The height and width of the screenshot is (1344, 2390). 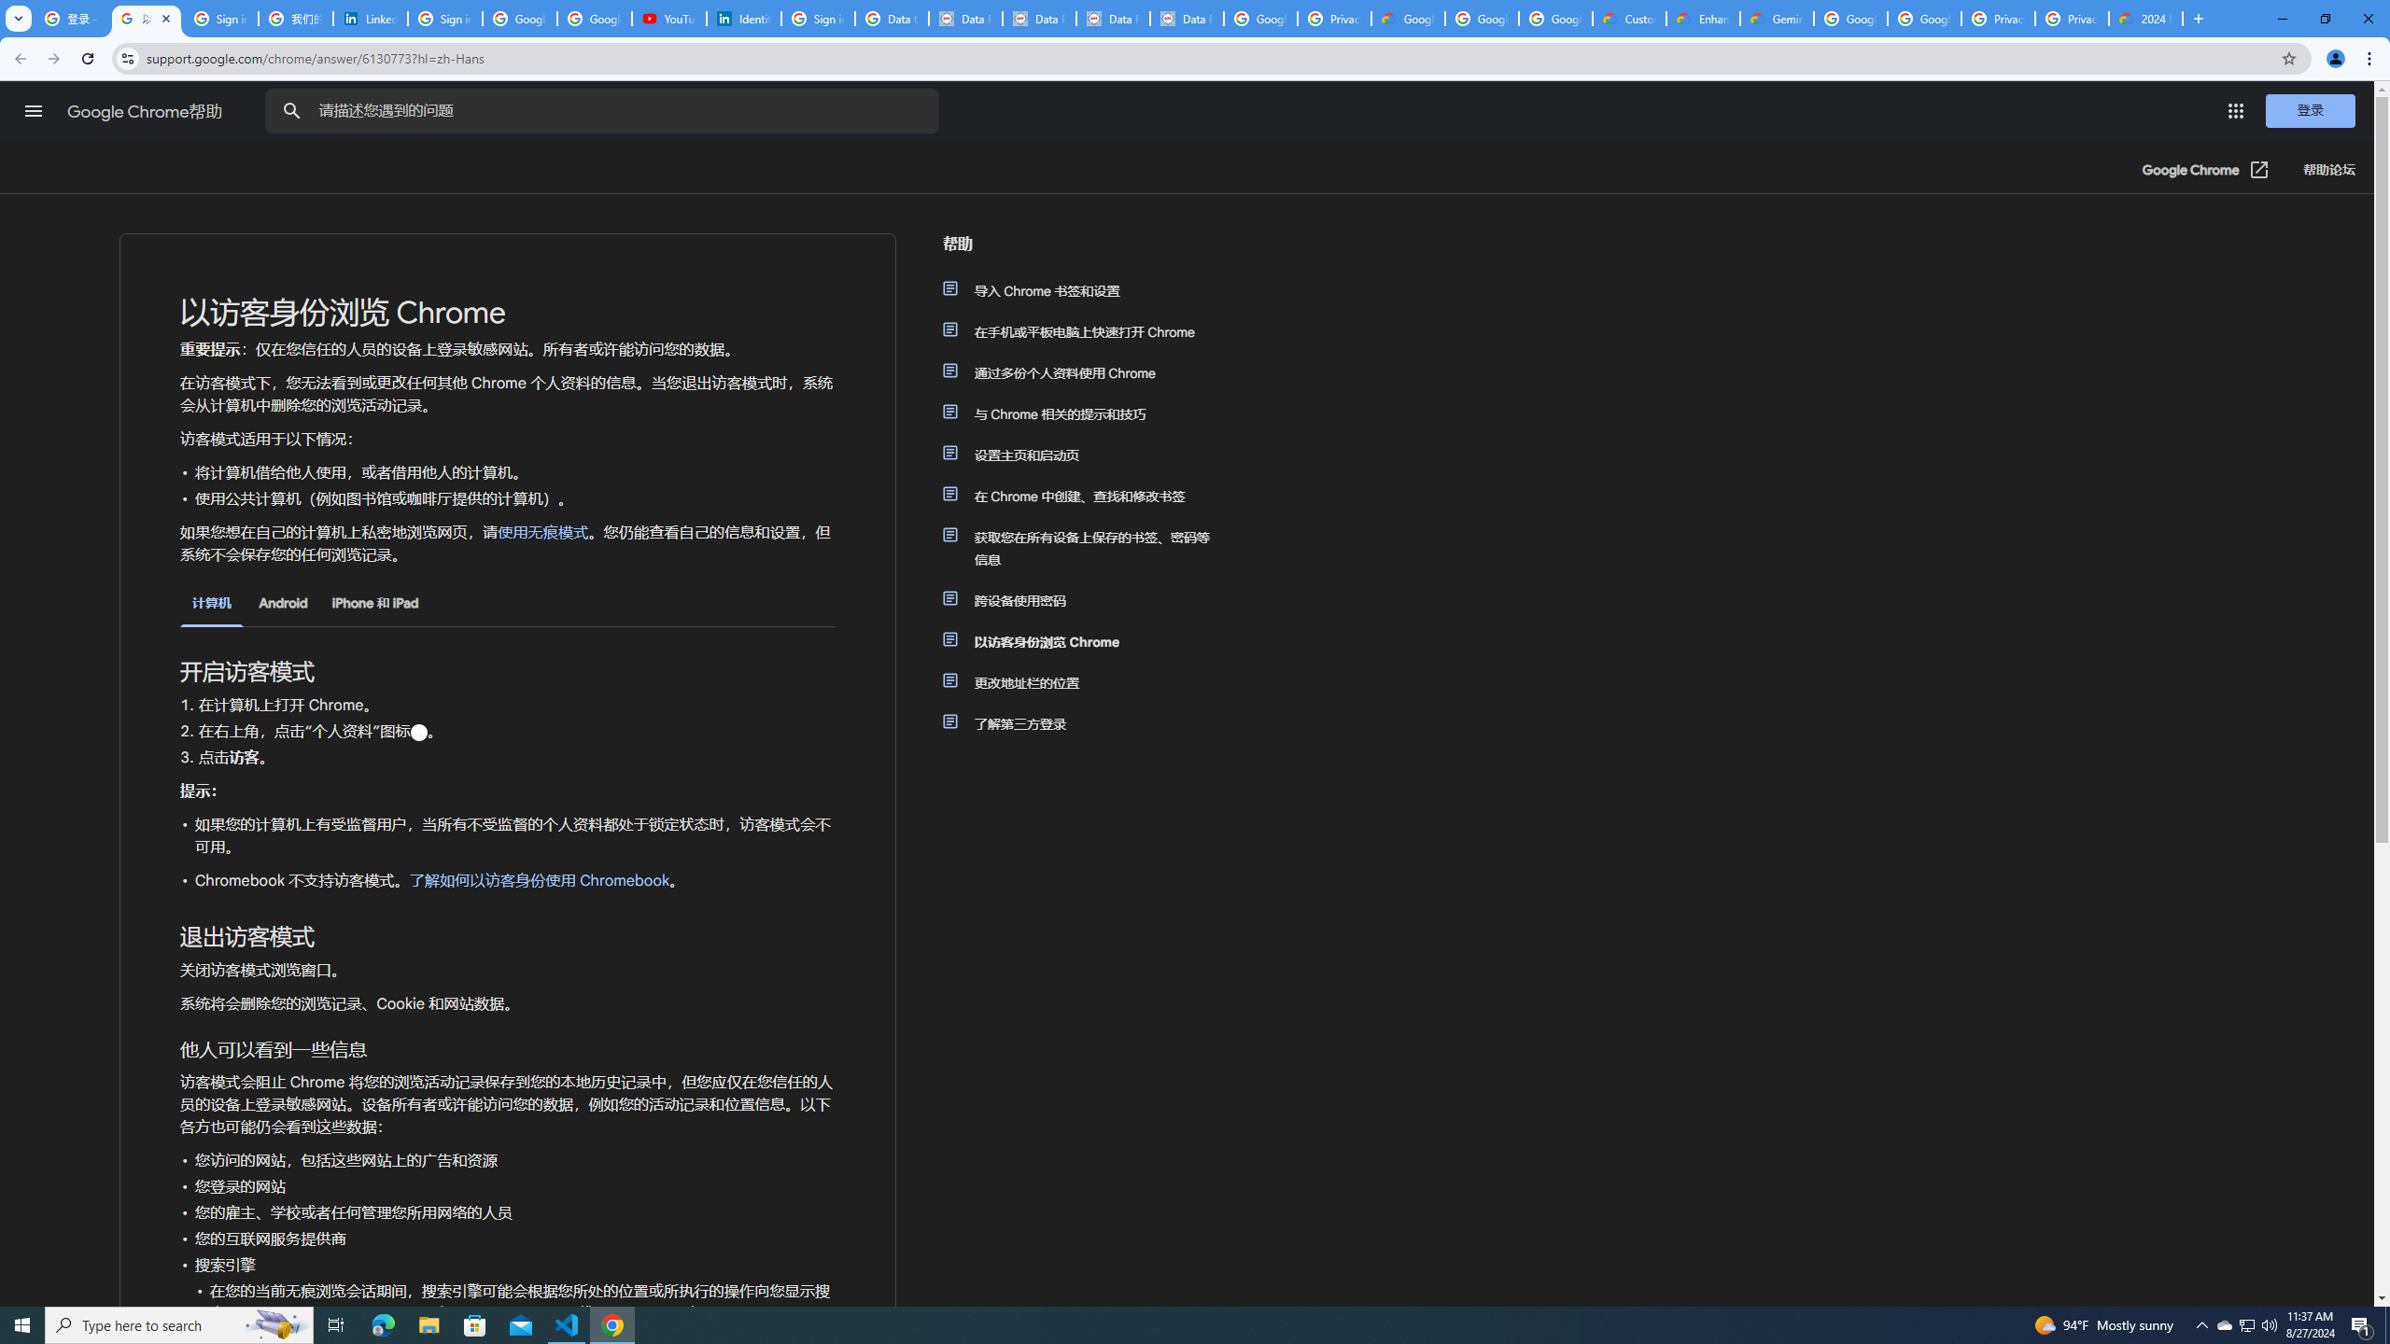 What do you see at coordinates (1630, 19) in the screenshot?
I see `Customer Care | Google Cloud` at bounding box center [1630, 19].